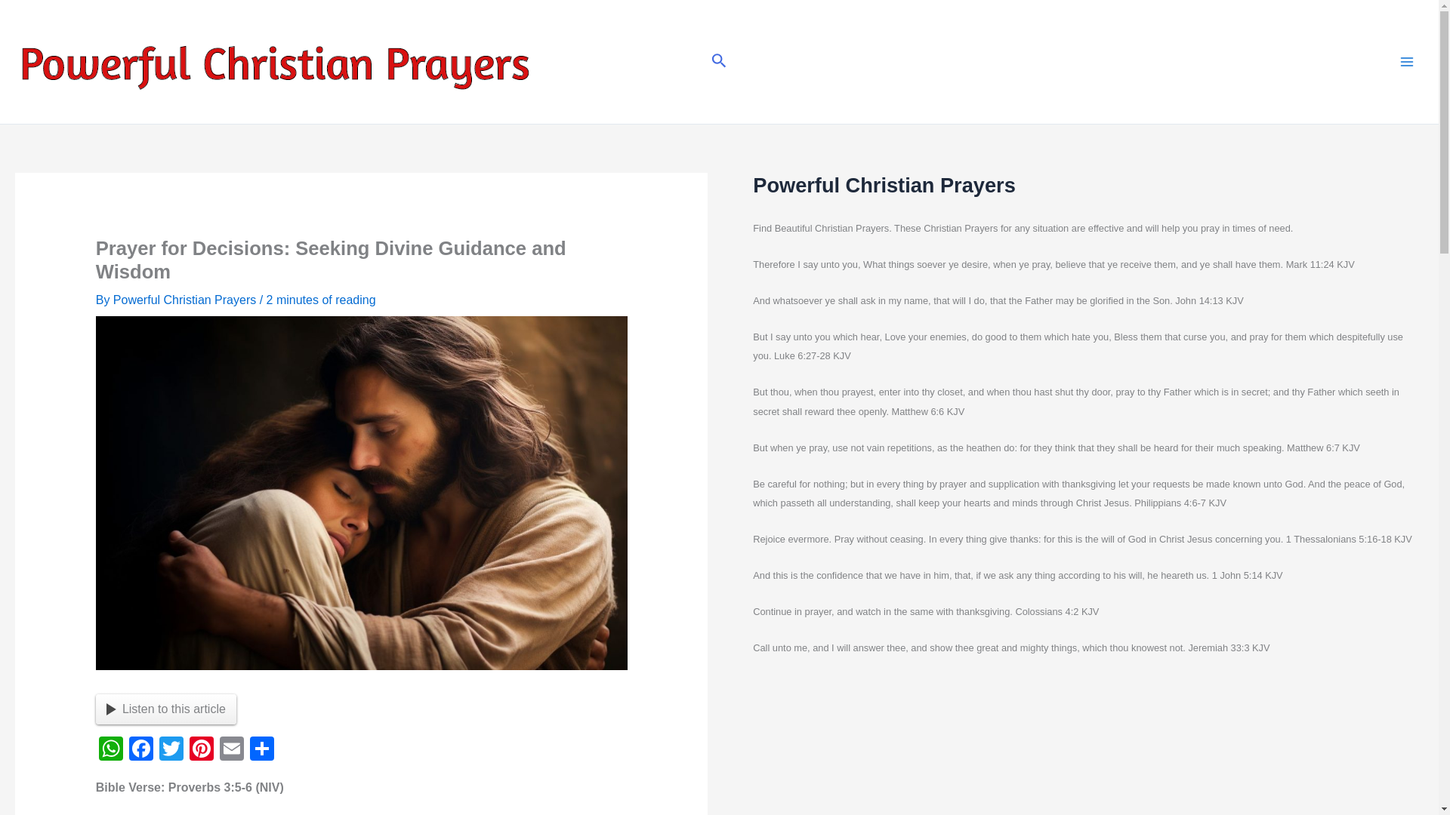 This screenshot has width=1450, height=815. Describe the element at coordinates (141, 750) in the screenshot. I see `Facebook` at that location.